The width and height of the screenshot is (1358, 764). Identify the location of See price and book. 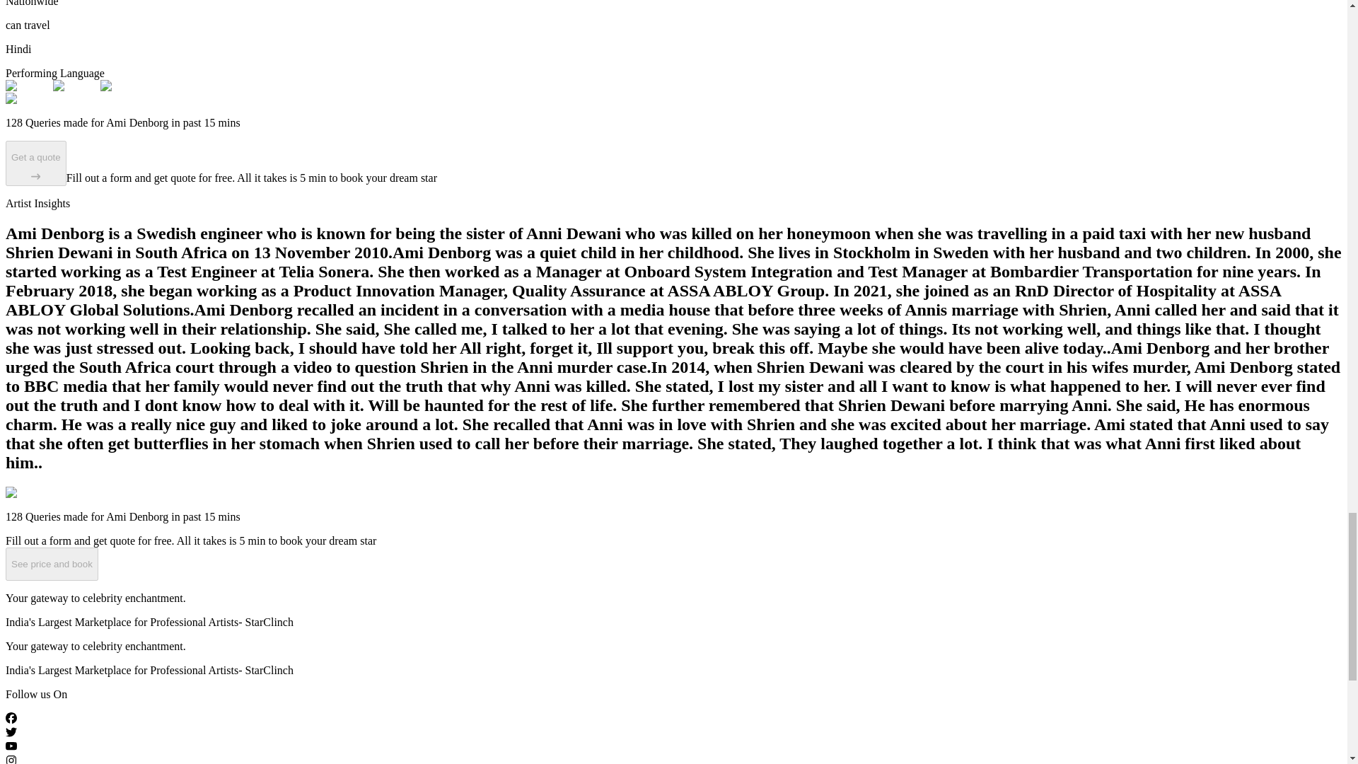
(51, 563).